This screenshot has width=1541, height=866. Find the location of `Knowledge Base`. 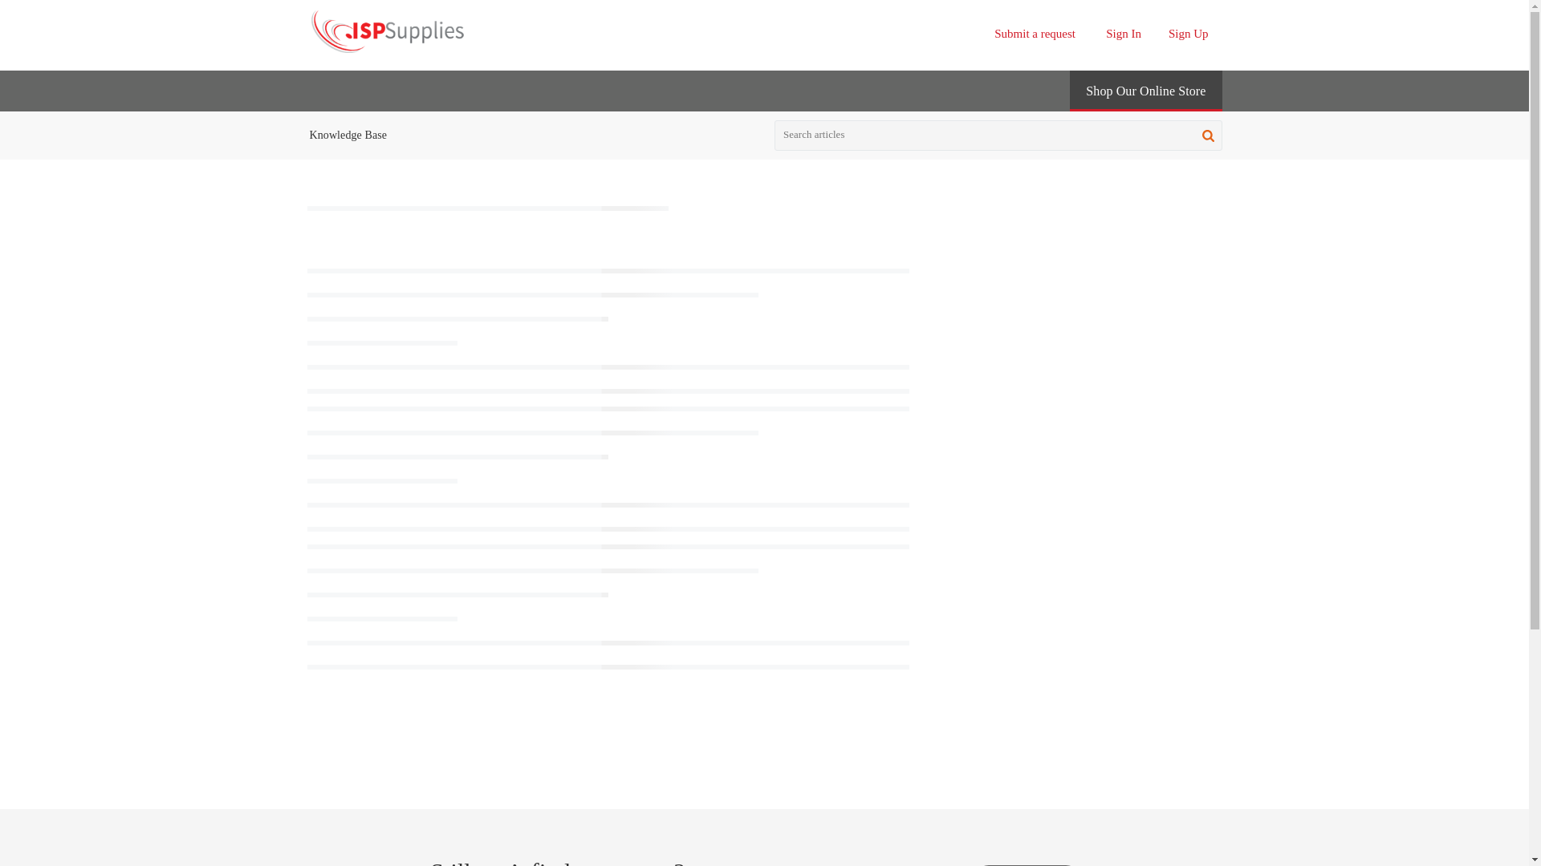

Knowledge Base is located at coordinates (348, 135).